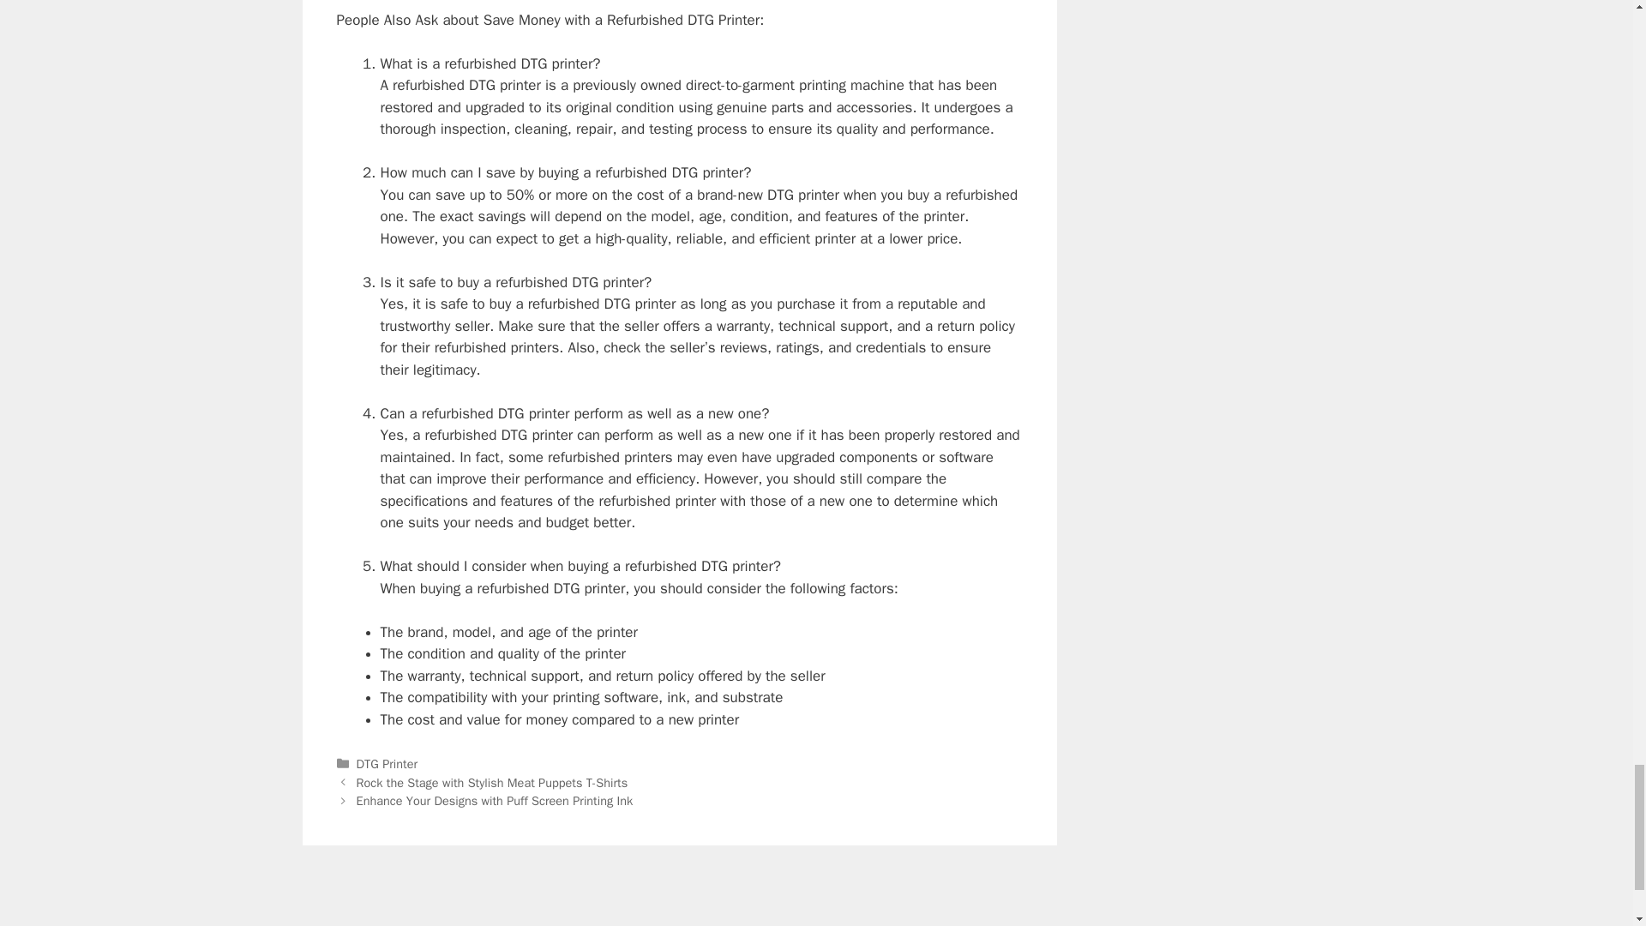  I want to click on Rock the Stage with Stylish Meat Puppets T-Shirts, so click(492, 782).